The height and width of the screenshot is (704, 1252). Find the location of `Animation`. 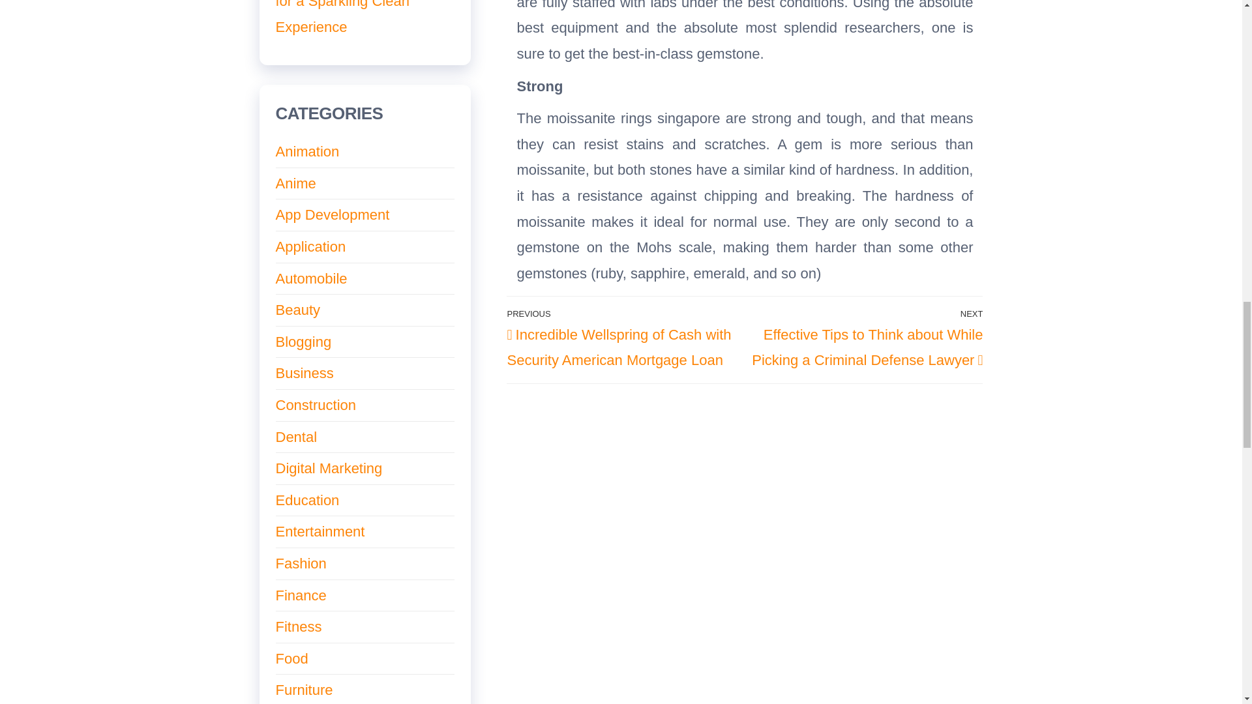

Animation is located at coordinates (307, 151).